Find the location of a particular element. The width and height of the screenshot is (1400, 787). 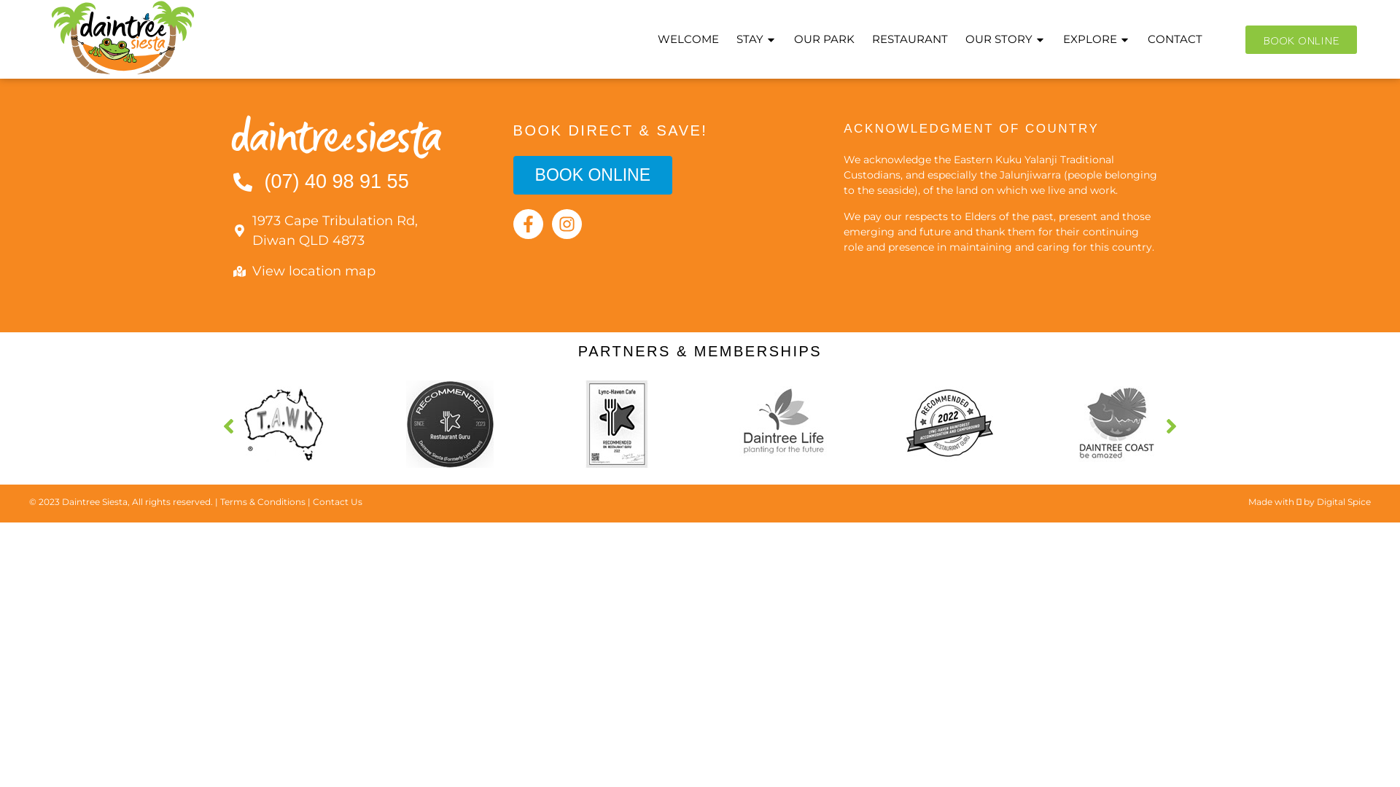

Terms & Conditions is located at coordinates (262, 501).